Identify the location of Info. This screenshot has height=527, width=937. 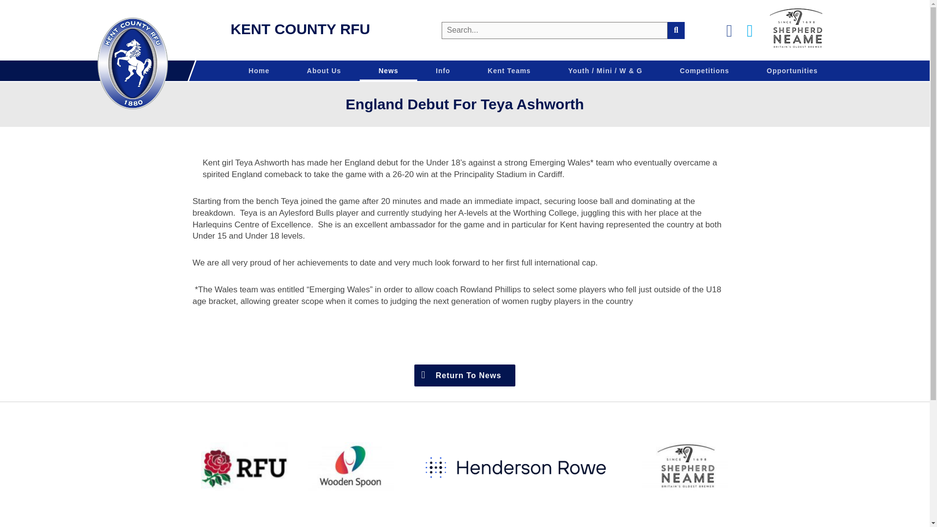
(443, 71).